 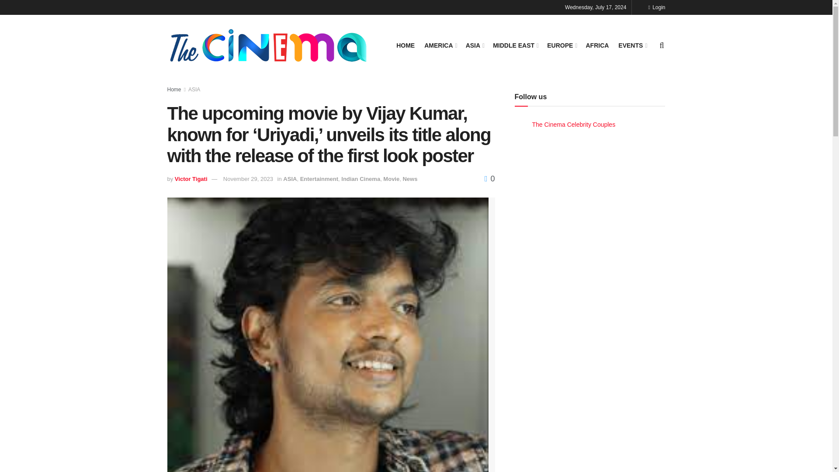 I want to click on ASIA, so click(x=475, y=45).